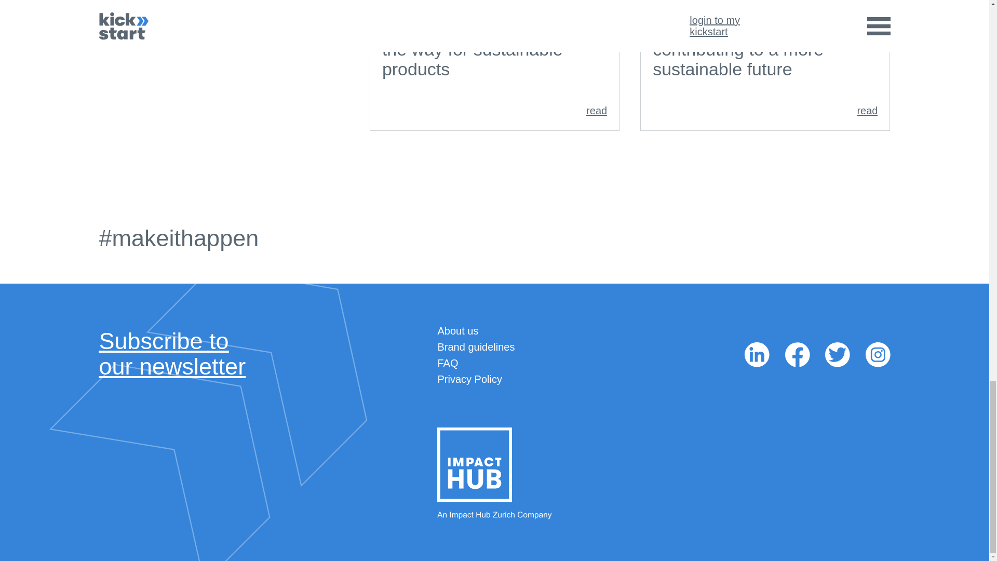 The width and height of the screenshot is (997, 561). What do you see at coordinates (458, 331) in the screenshot?
I see `About us` at bounding box center [458, 331].